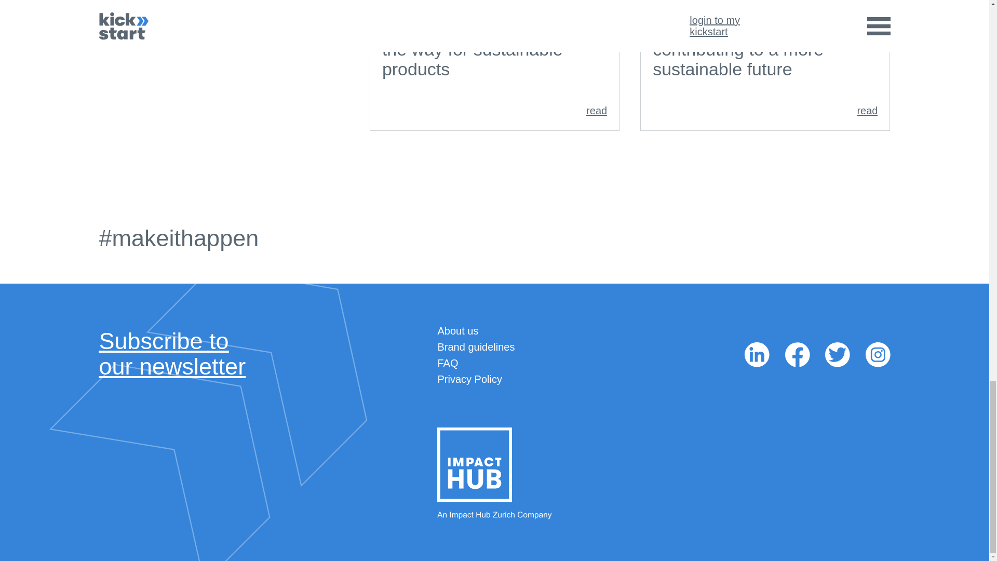 The width and height of the screenshot is (997, 561). What do you see at coordinates (458, 331) in the screenshot?
I see `About us` at bounding box center [458, 331].